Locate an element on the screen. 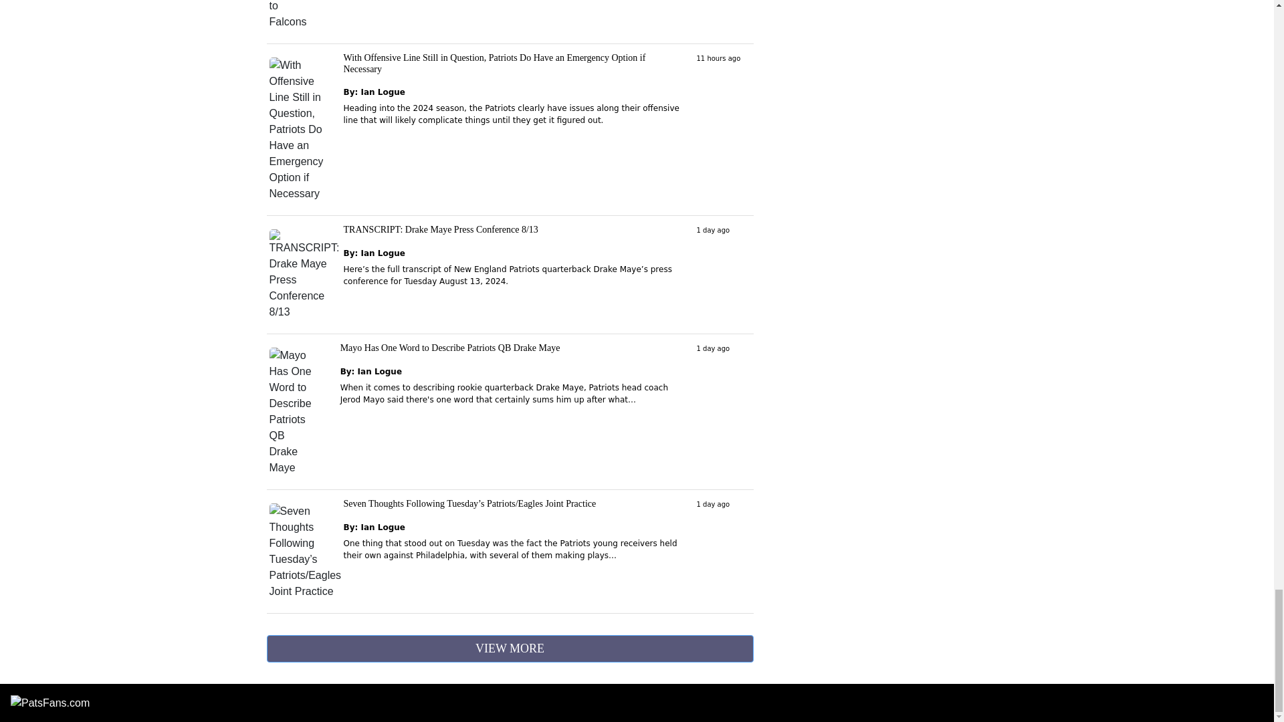 This screenshot has width=1284, height=722. Ian Logue is located at coordinates (383, 92).